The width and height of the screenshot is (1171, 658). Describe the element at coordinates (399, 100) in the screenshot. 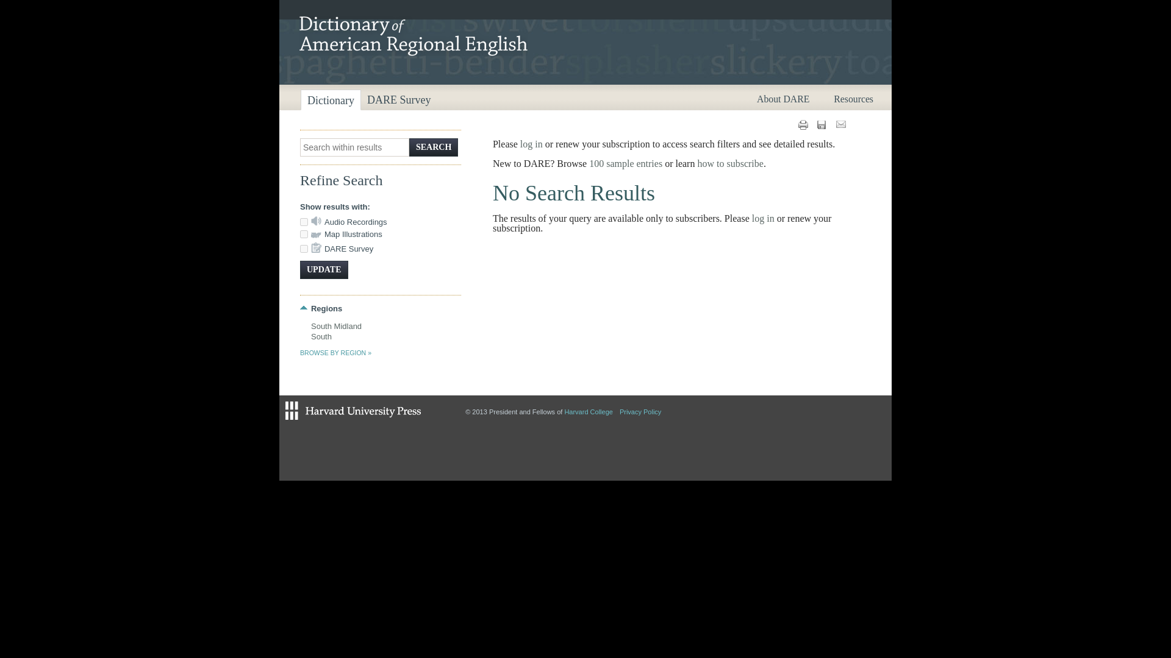

I see `DARE Survey` at that location.